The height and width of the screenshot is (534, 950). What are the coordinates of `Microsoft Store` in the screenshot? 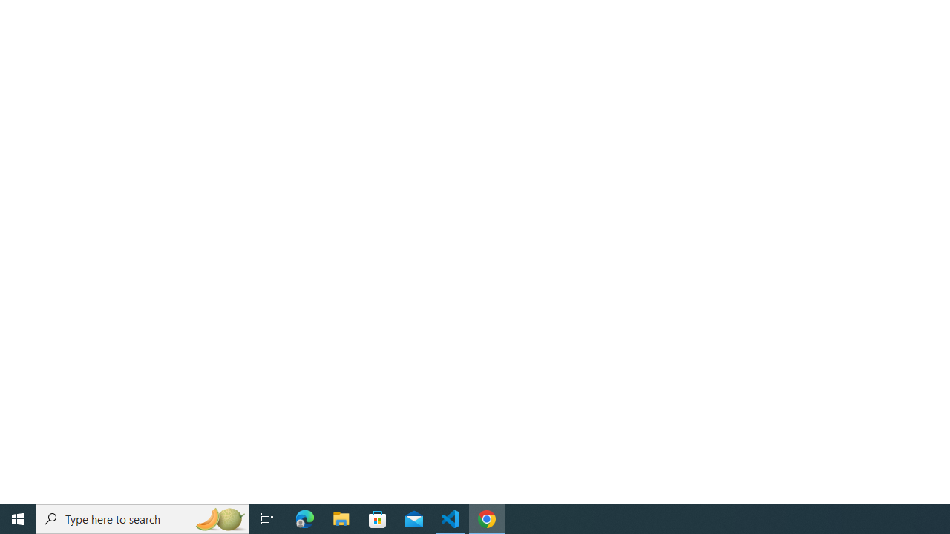 It's located at (378, 519).